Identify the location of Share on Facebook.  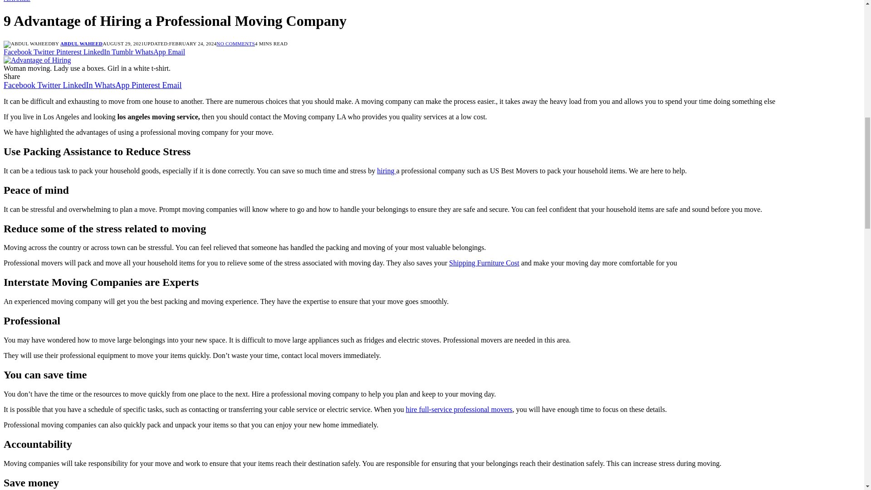
(18, 52).